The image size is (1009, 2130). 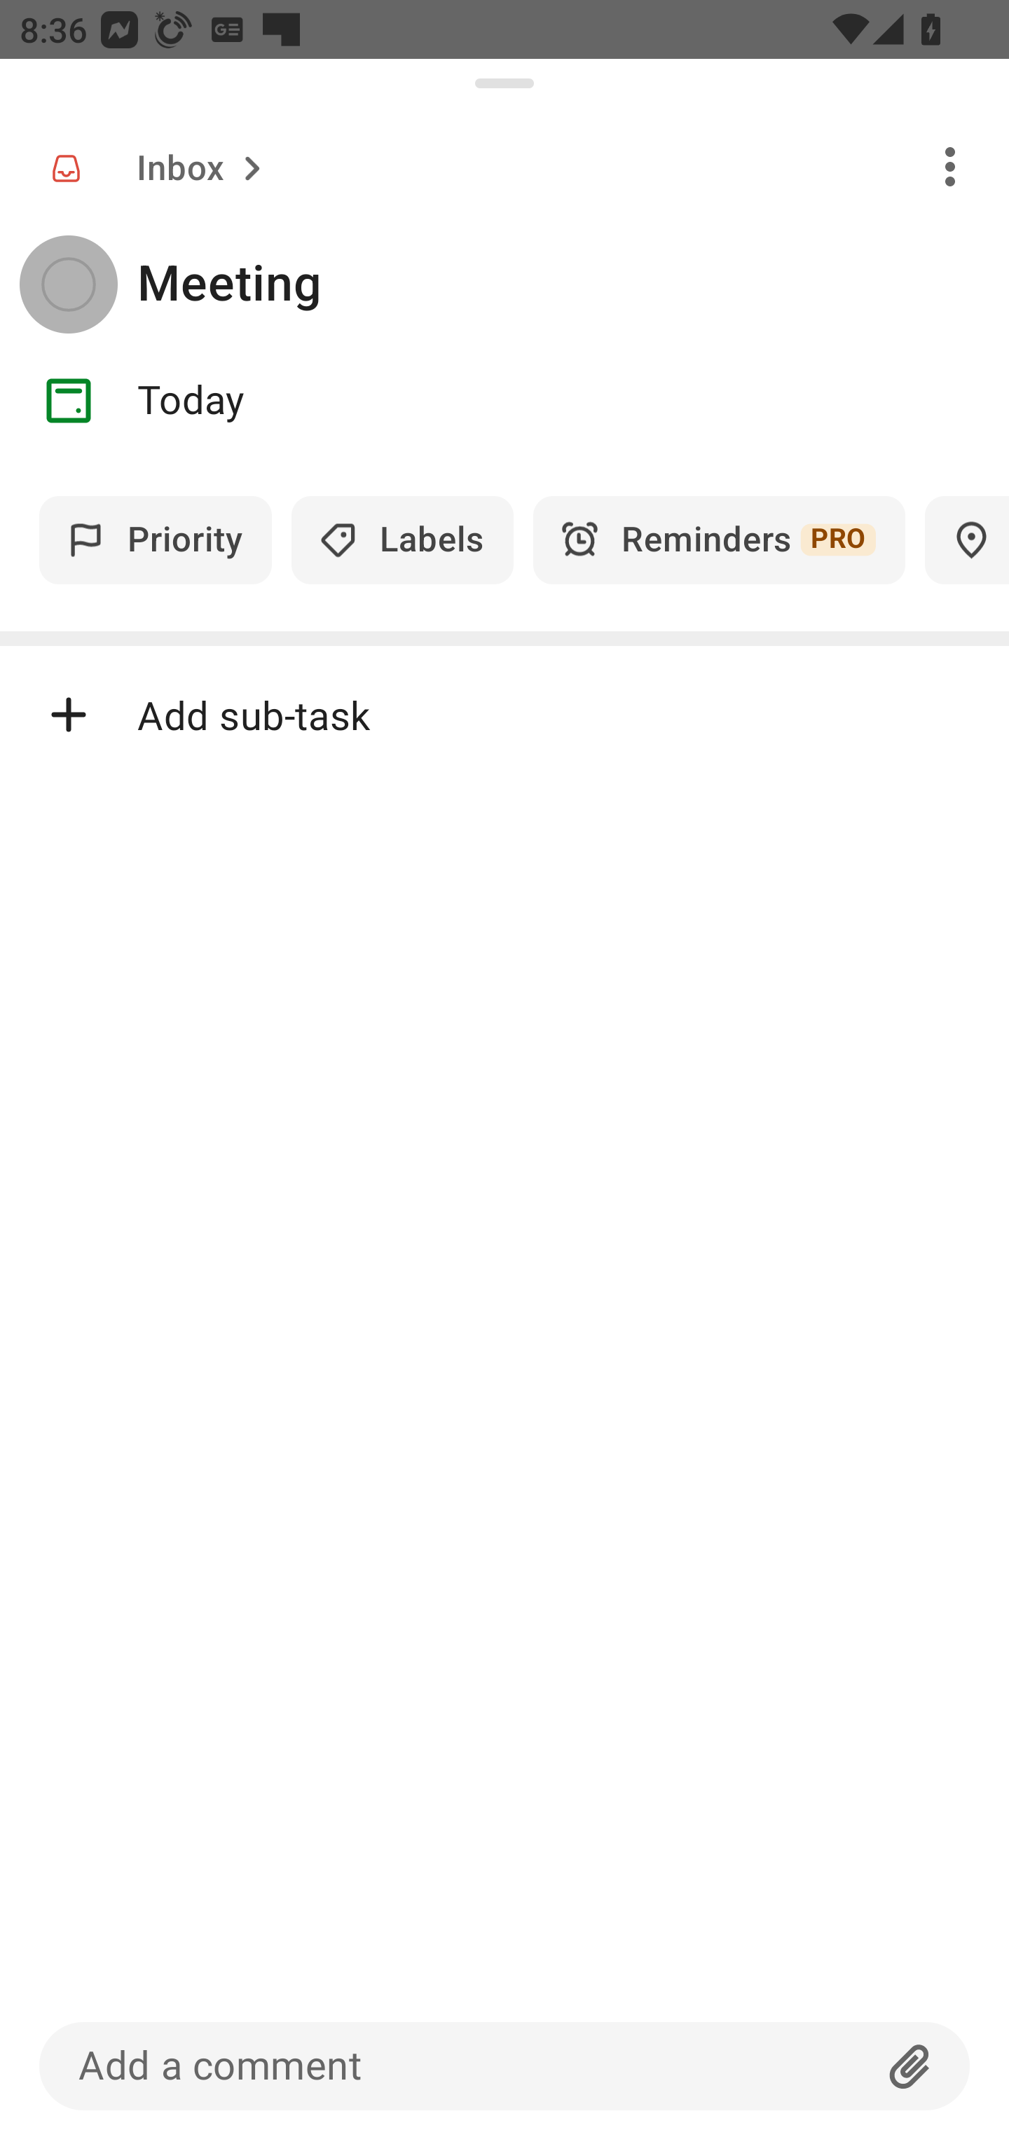 I want to click on Date Today, so click(x=504, y=401).